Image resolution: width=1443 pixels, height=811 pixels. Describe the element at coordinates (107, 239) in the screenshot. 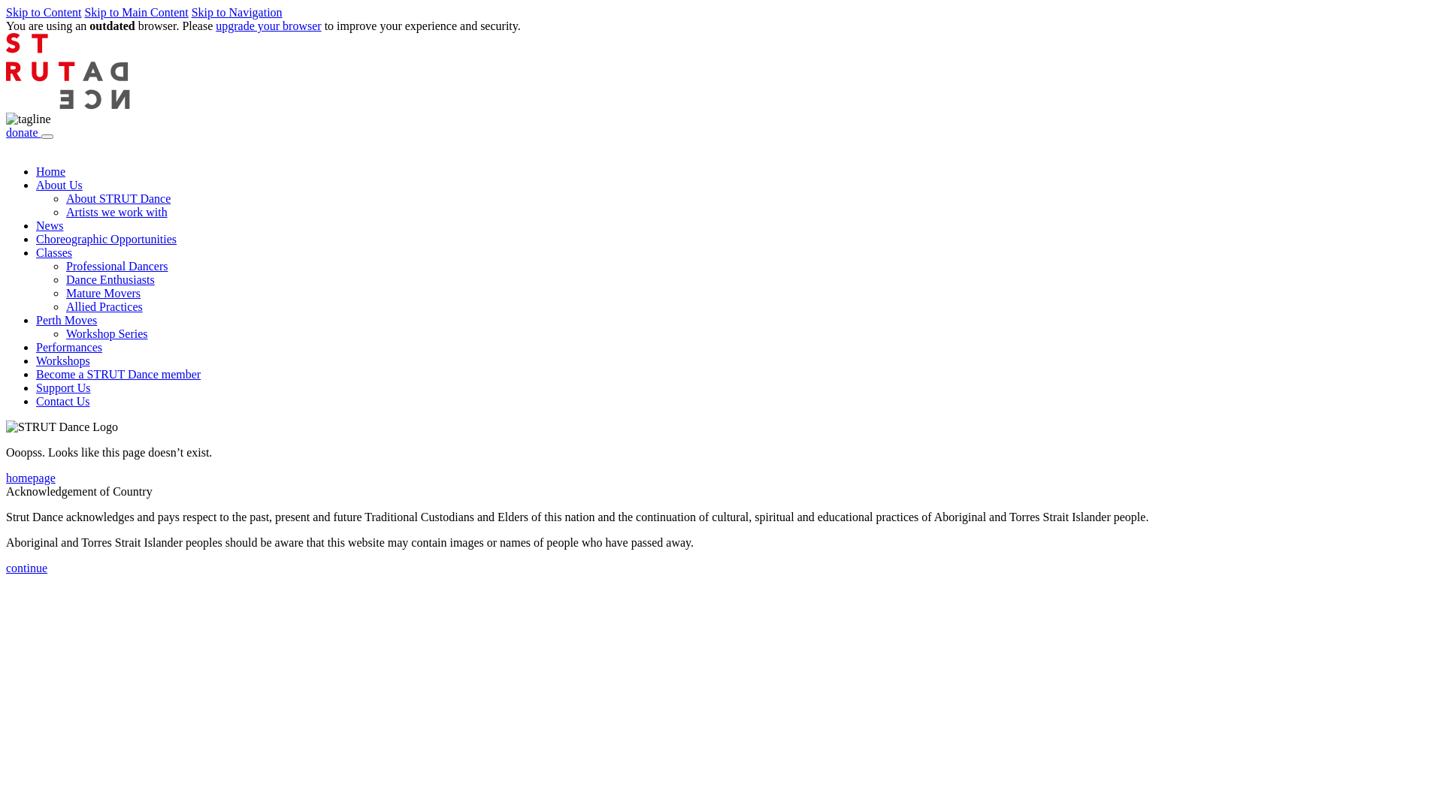

I see `Choreographic Opportunities` at that location.